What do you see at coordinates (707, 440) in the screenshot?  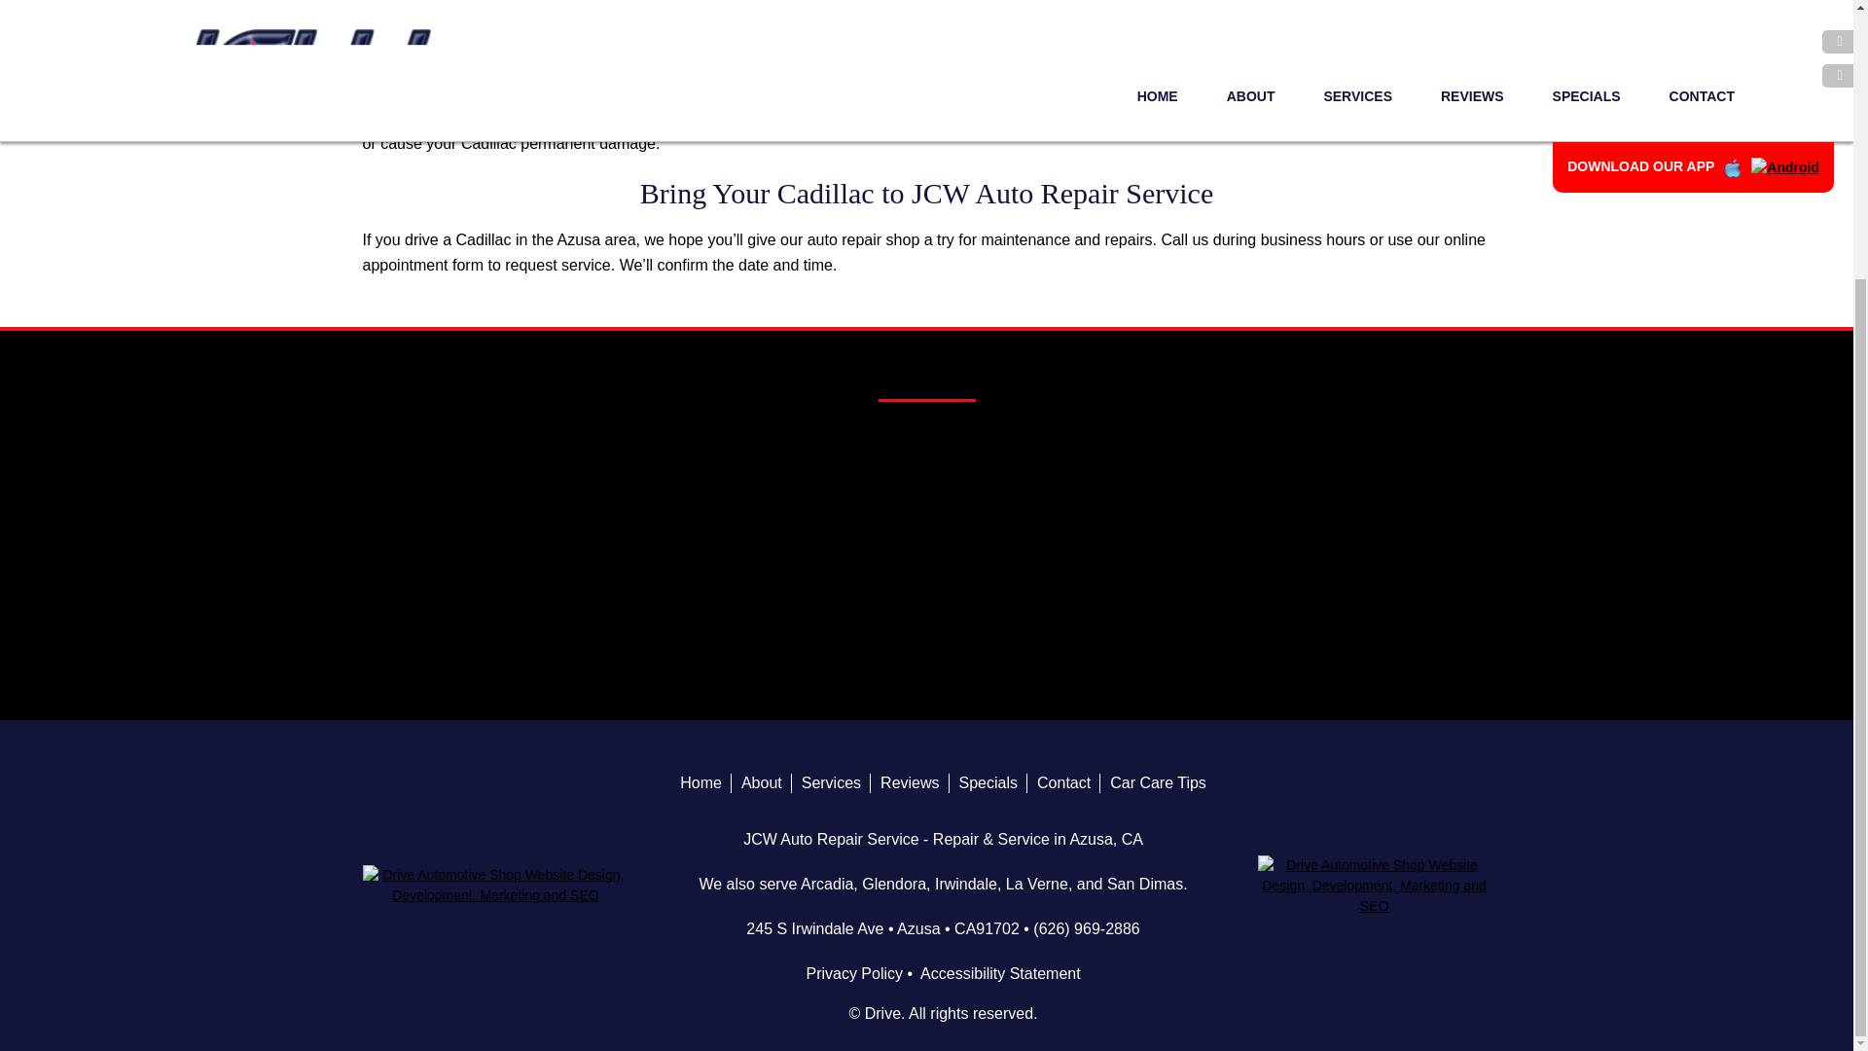 I see `Audi` at bounding box center [707, 440].